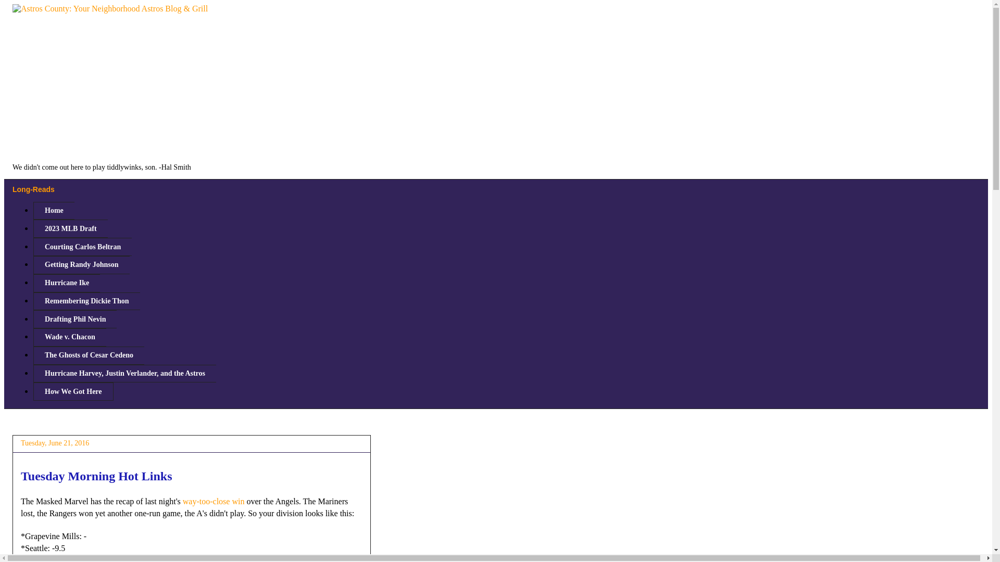  What do you see at coordinates (86, 301) in the screenshot?
I see `Remembering Dickie Thon` at bounding box center [86, 301].